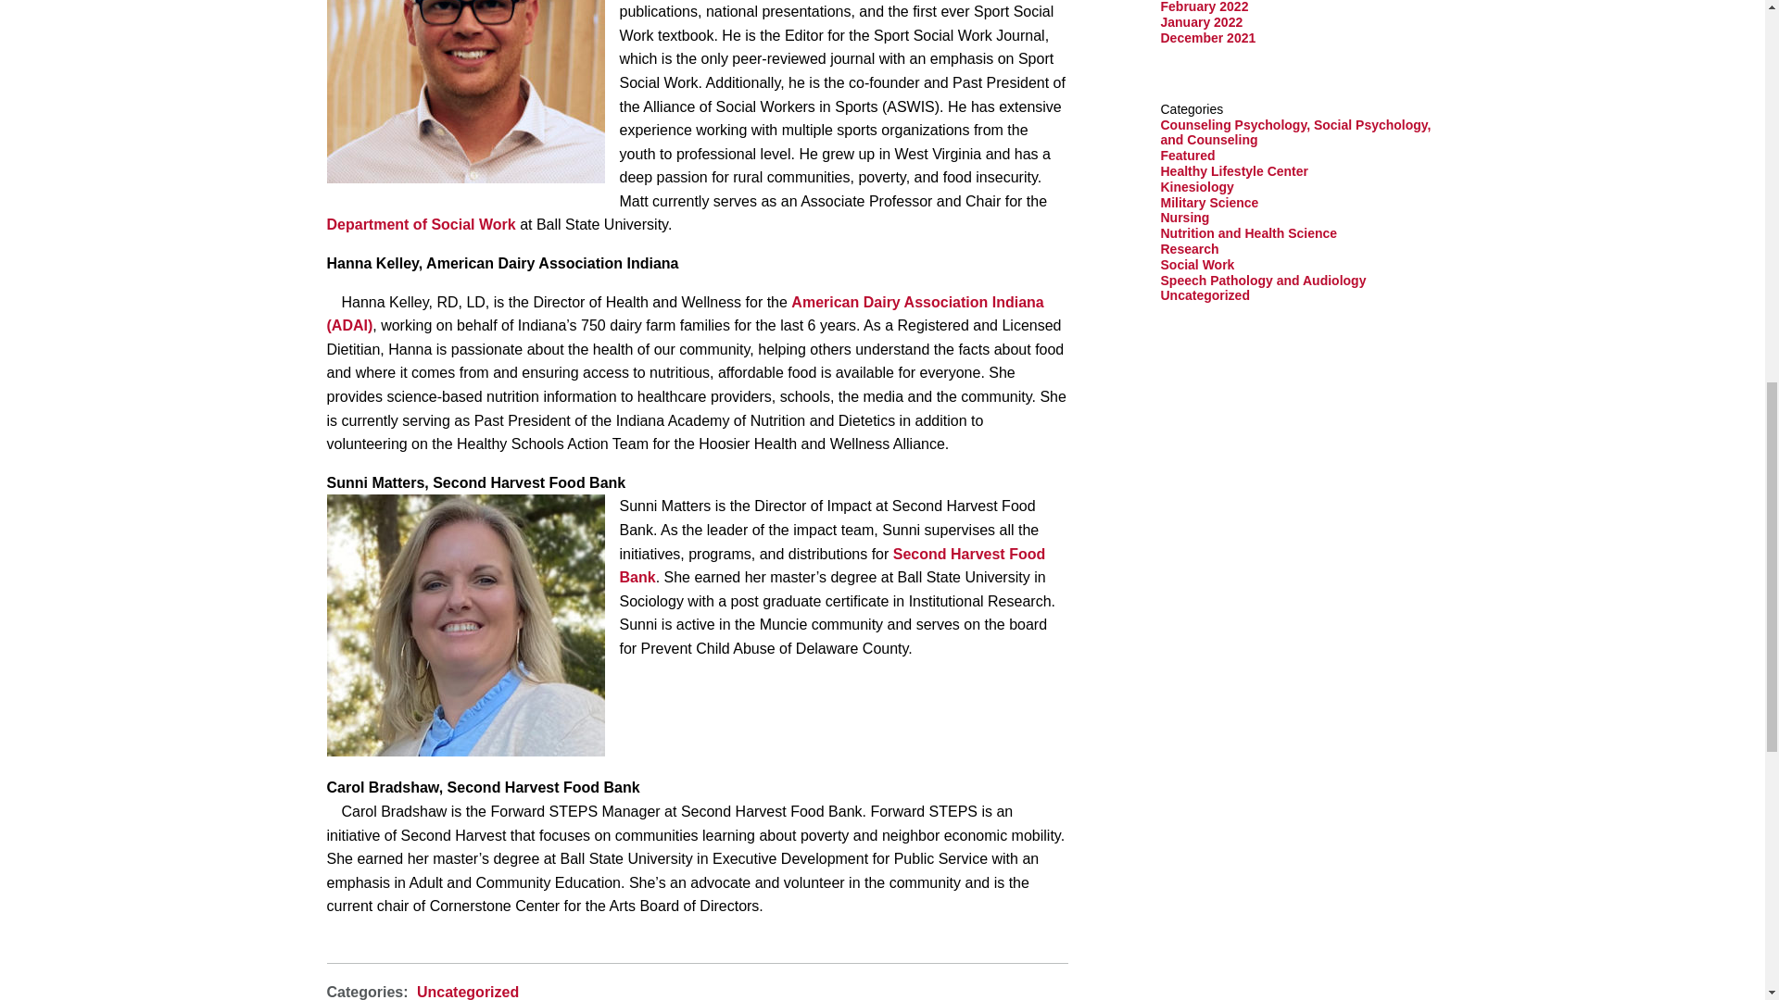  I want to click on Uncategorized, so click(467, 992).